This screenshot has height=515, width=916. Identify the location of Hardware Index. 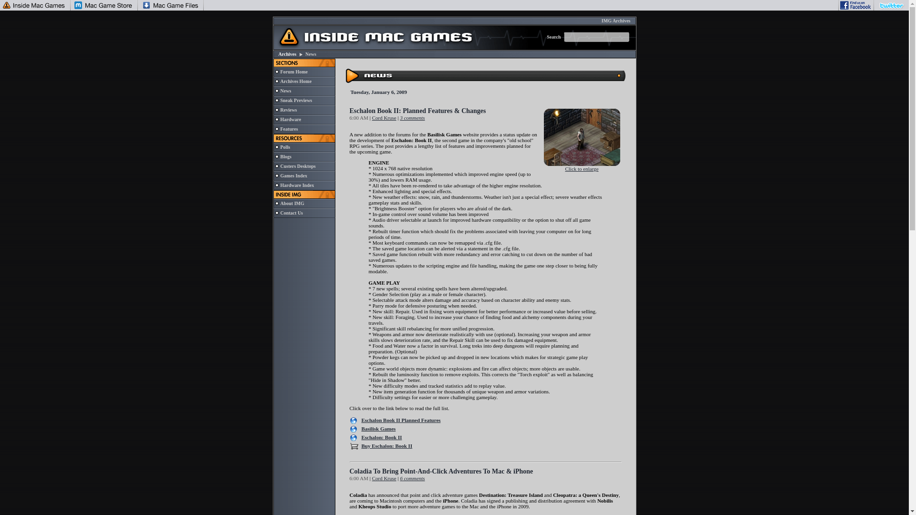
(297, 185).